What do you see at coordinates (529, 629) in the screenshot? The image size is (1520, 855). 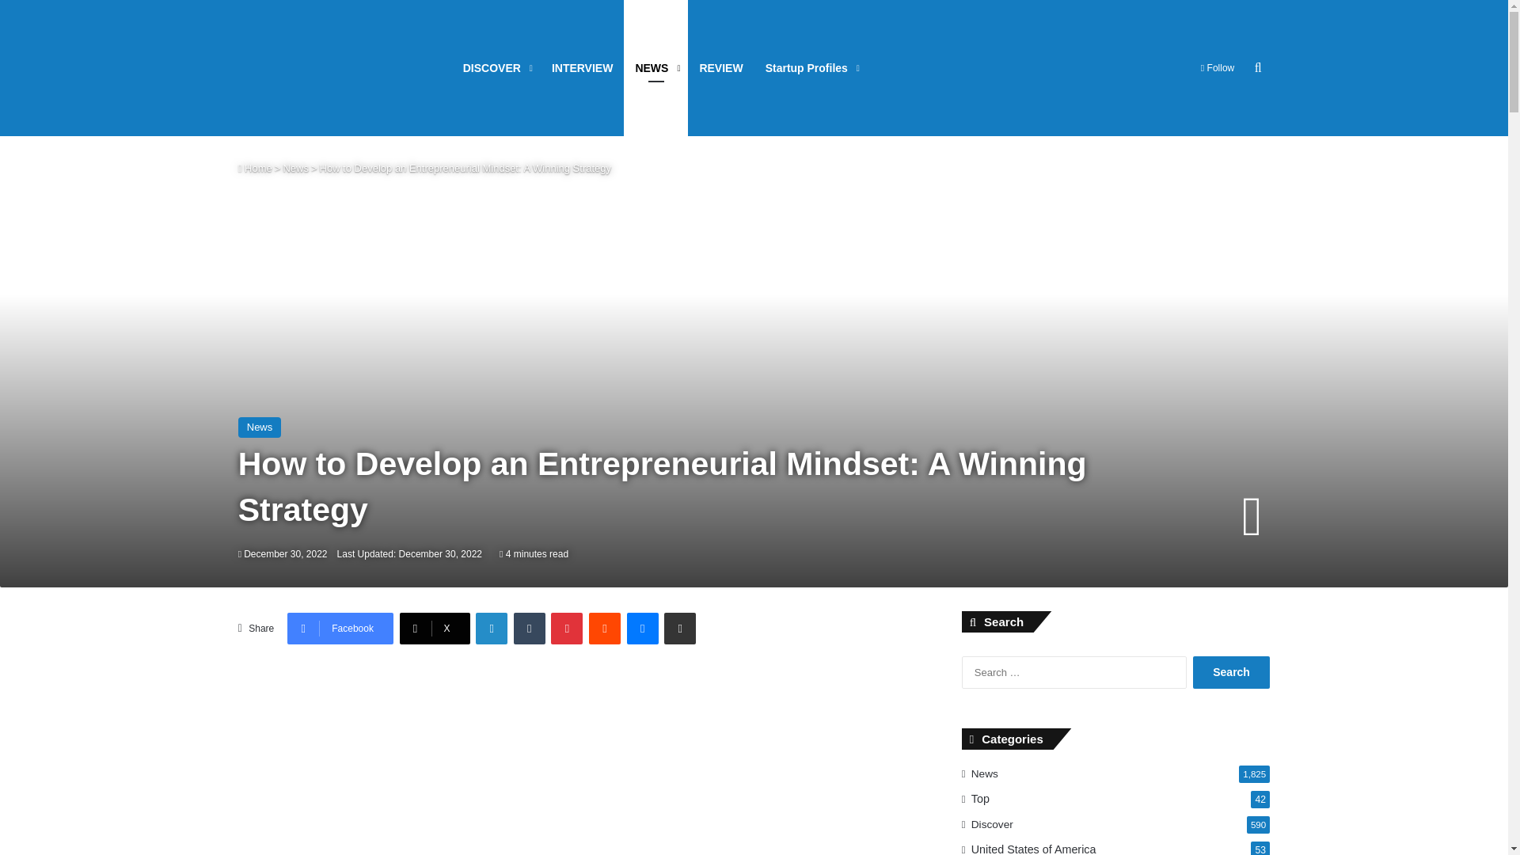 I see `Tumblr` at bounding box center [529, 629].